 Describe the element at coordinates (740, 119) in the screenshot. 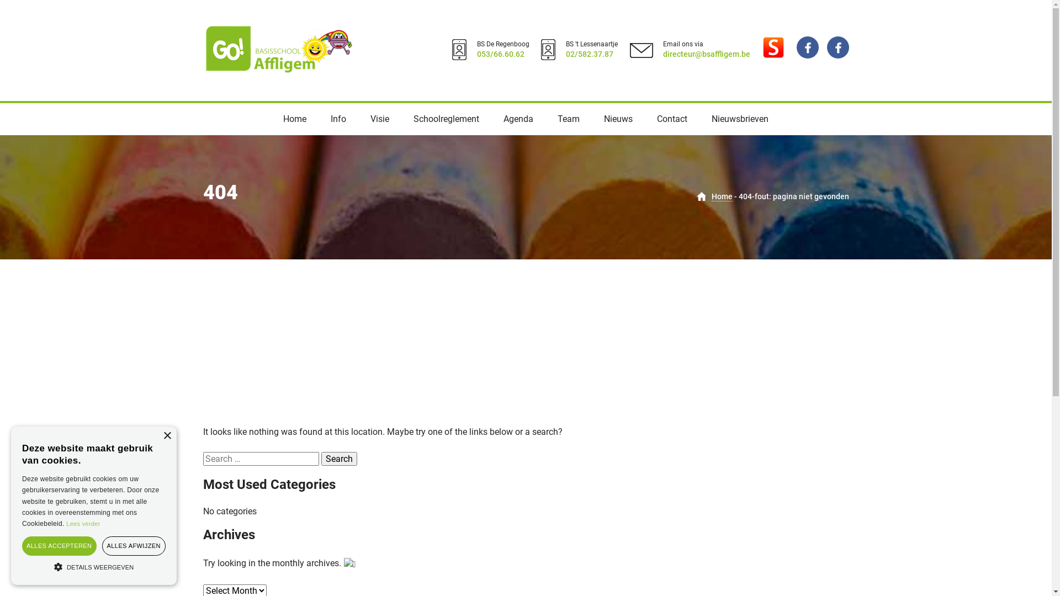

I see `Nieuwsbrieven` at that location.